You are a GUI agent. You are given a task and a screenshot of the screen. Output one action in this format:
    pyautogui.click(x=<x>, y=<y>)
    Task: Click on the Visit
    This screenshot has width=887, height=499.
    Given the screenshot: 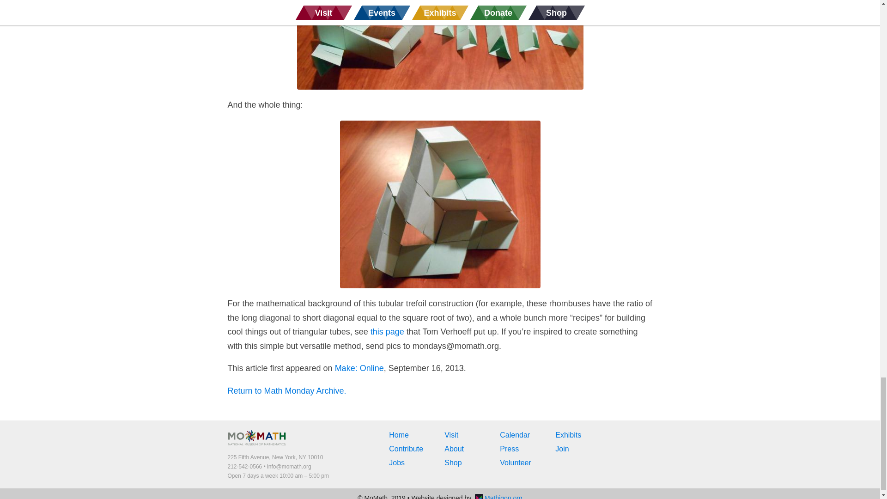 What is the action you would take?
    pyautogui.click(x=451, y=435)
    